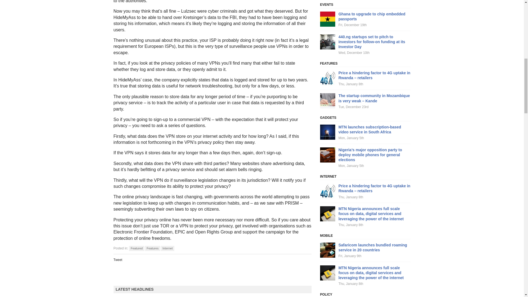 The width and height of the screenshot is (528, 297). Describe the element at coordinates (167, 248) in the screenshot. I see `Internet` at that location.